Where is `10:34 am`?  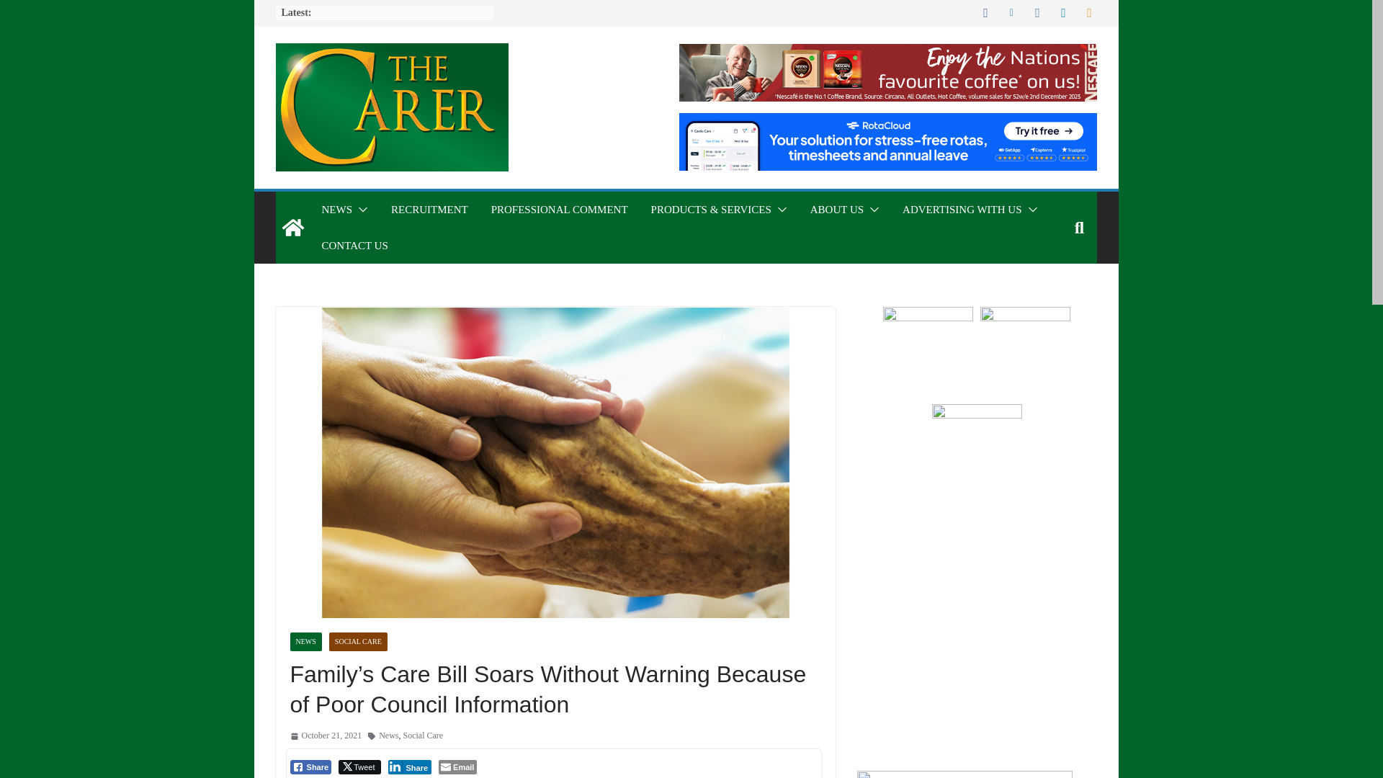
10:34 am is located at coordinates (325, 735).